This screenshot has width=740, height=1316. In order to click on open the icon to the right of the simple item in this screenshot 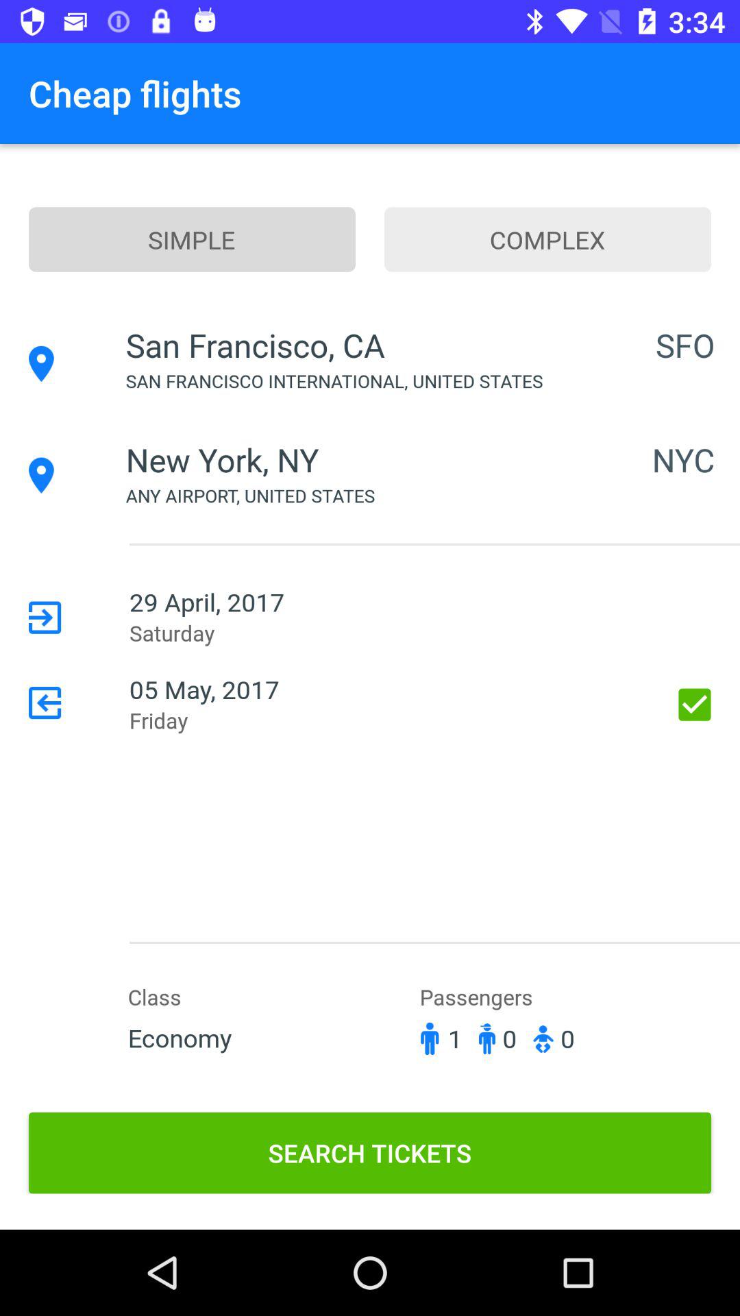, I will do `click(548, 239)`.